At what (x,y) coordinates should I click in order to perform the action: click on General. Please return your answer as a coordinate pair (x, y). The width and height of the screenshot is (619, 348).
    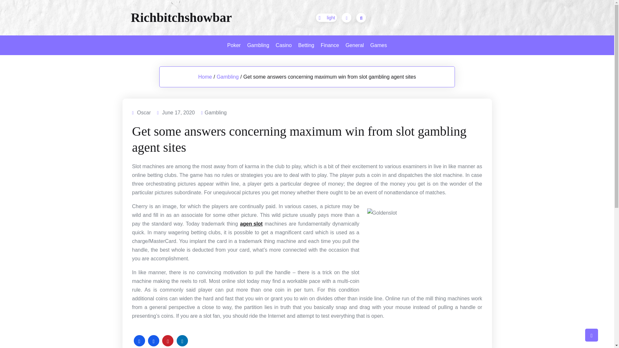
    Looking at the image, I should click on (355, 45).